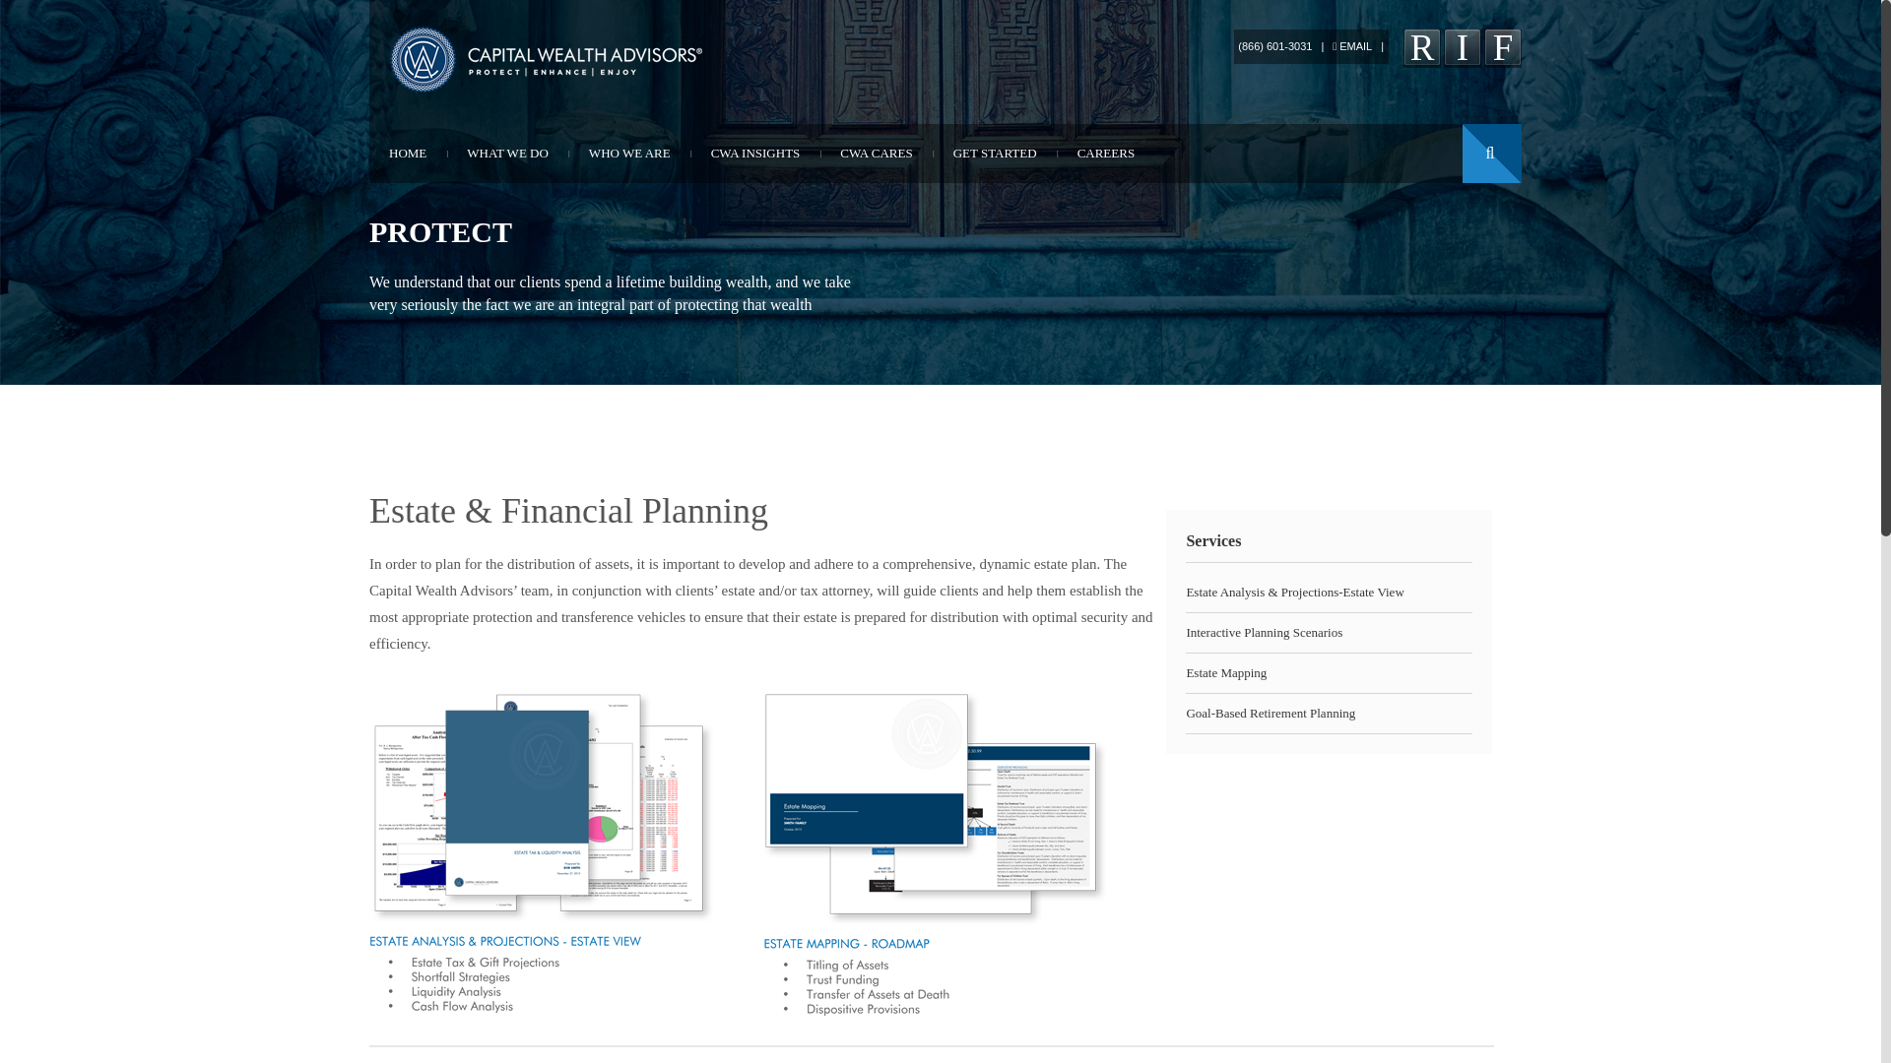 The width and height of the screenshot is (1891, 1063). I want to click on WHO WE ARE, so click(628, 154).